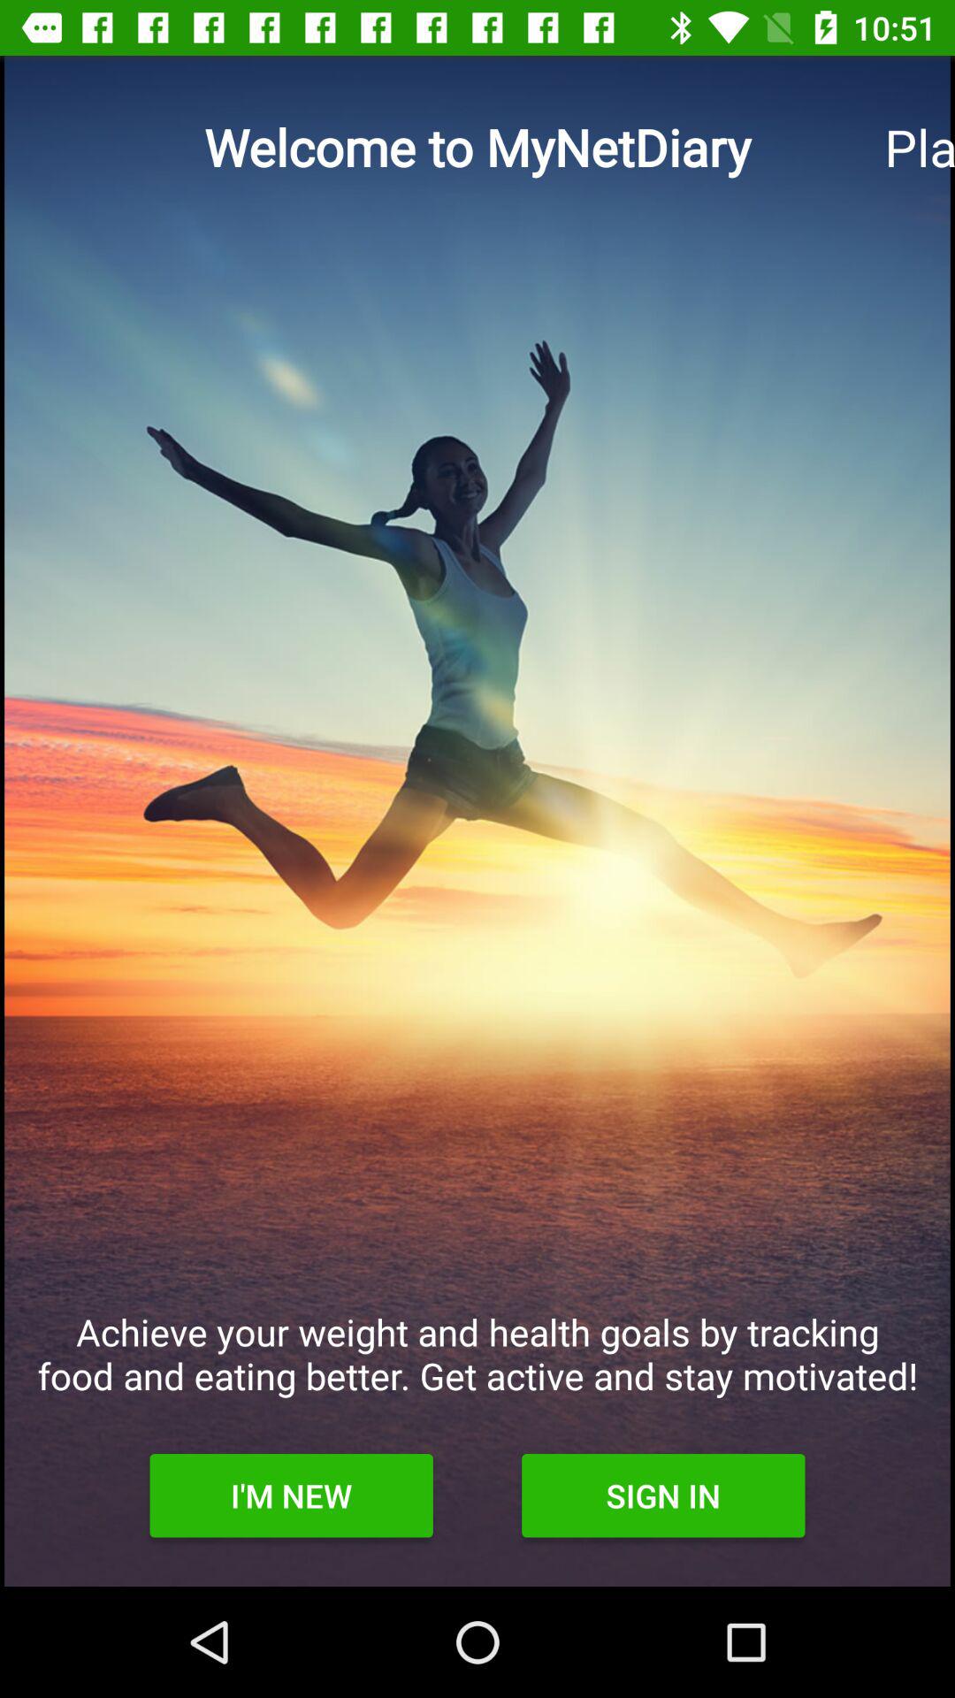 The image size is (955, 1698). Describe the element at coordinates (291, 1495) in the screenshot. I see `launch the item to the left of the sign in` at that location.